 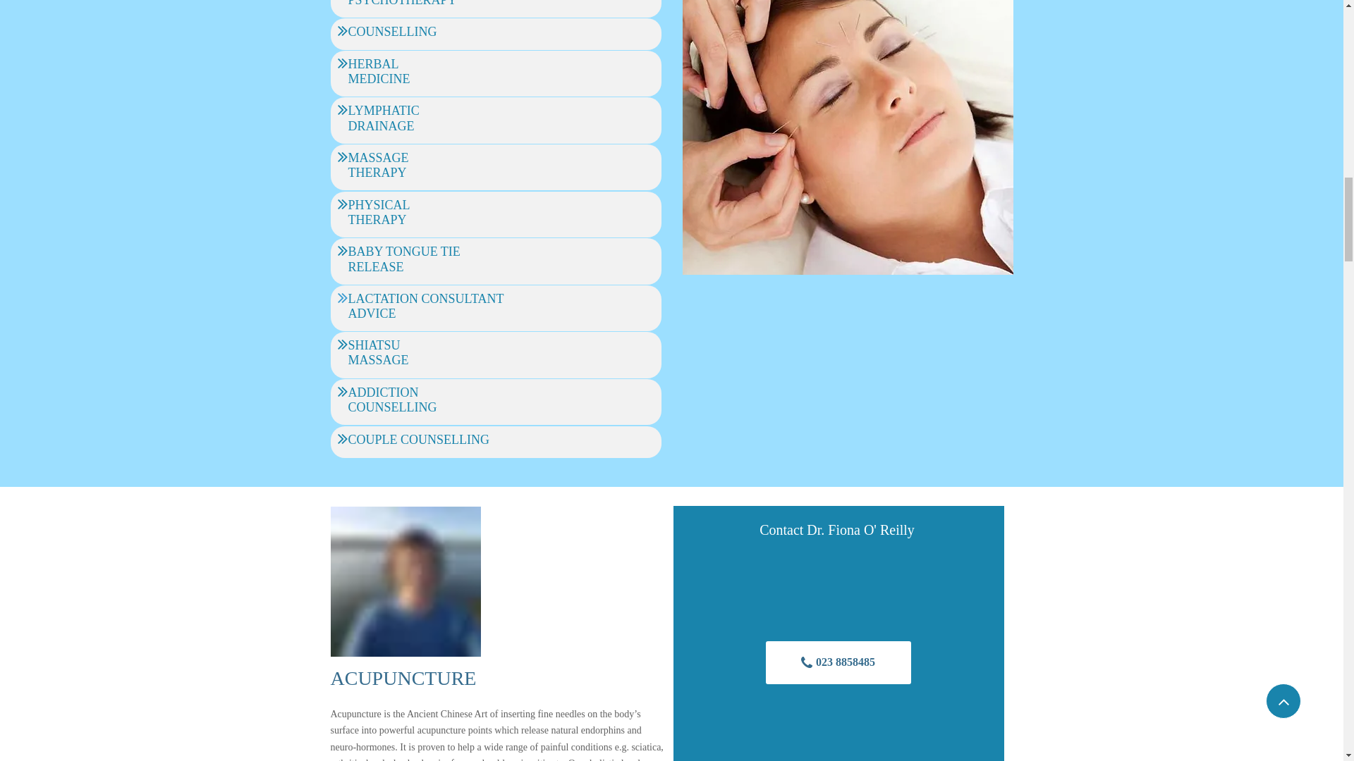 What do you see at coordinates (378, 166) in the screenshot?
I see `MASSAGE THERAPY` at bounding box center [378, 166].